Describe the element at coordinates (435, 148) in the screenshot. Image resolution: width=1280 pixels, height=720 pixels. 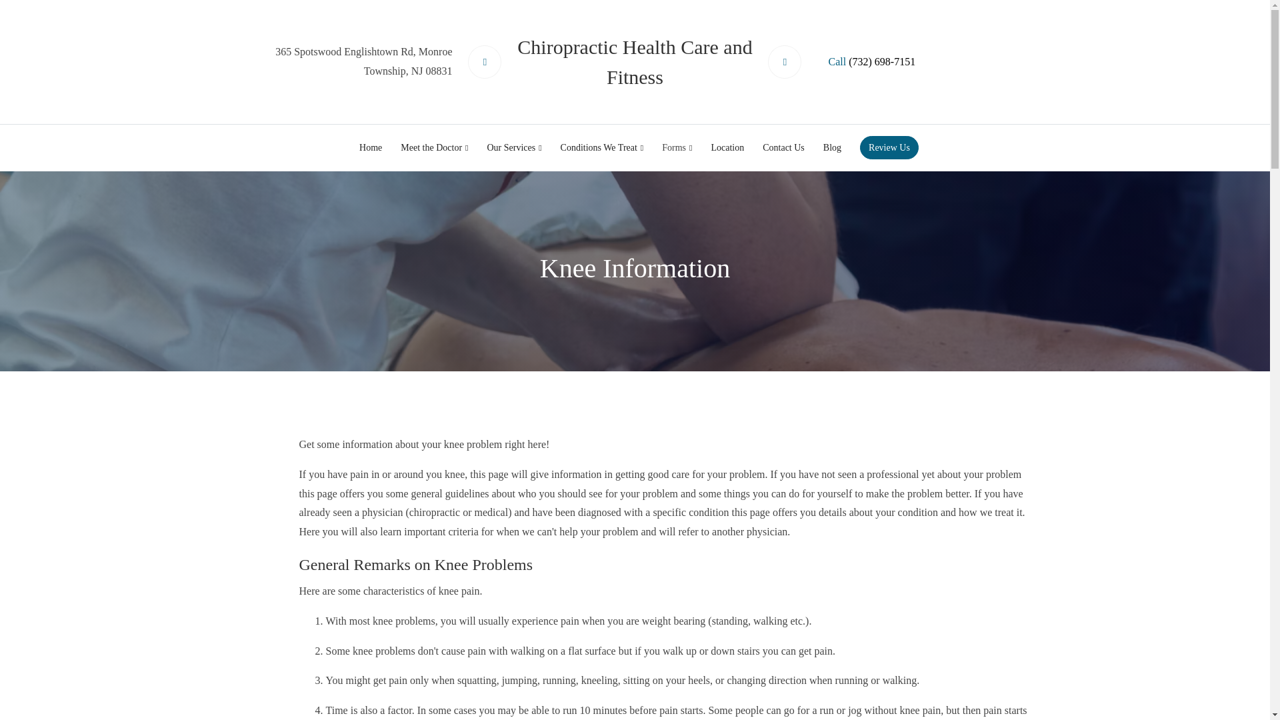
I see `Meet the Doctor` at that location.